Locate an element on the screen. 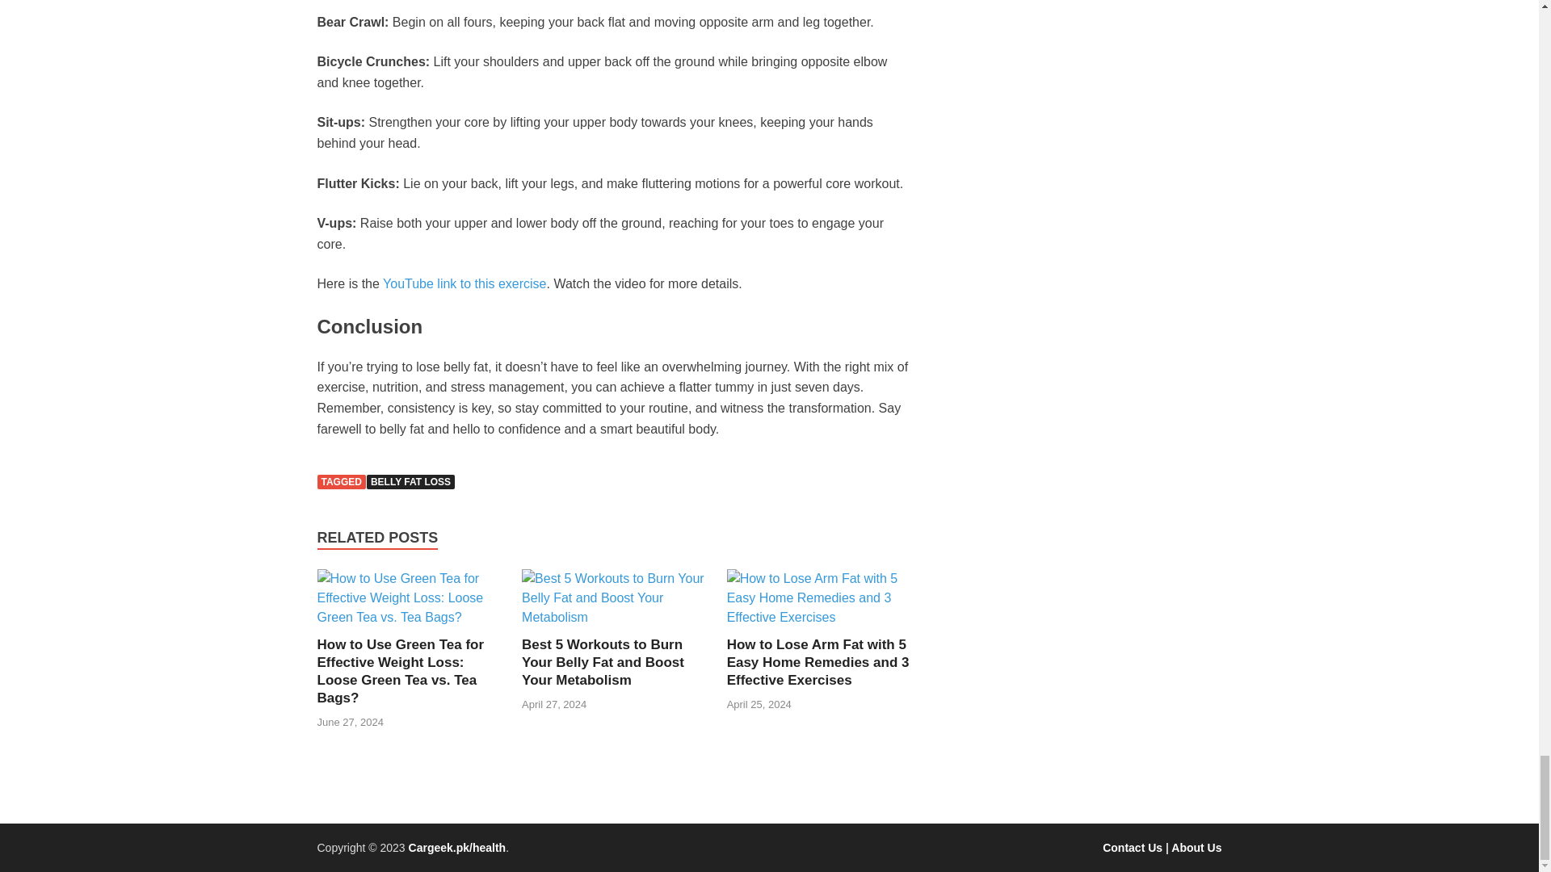 The height and width of the screenshot is (872, 1551). BELLY FAT LOSS is located at coordinates (410, 481).